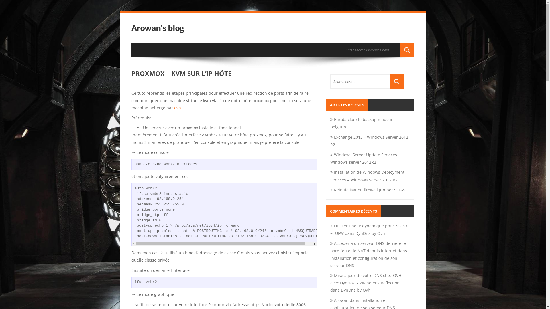 This screenshot has width=550, height=309. Describe the element at coordinates (360, 82) in the screenshot. I see `Search for:` at that location.